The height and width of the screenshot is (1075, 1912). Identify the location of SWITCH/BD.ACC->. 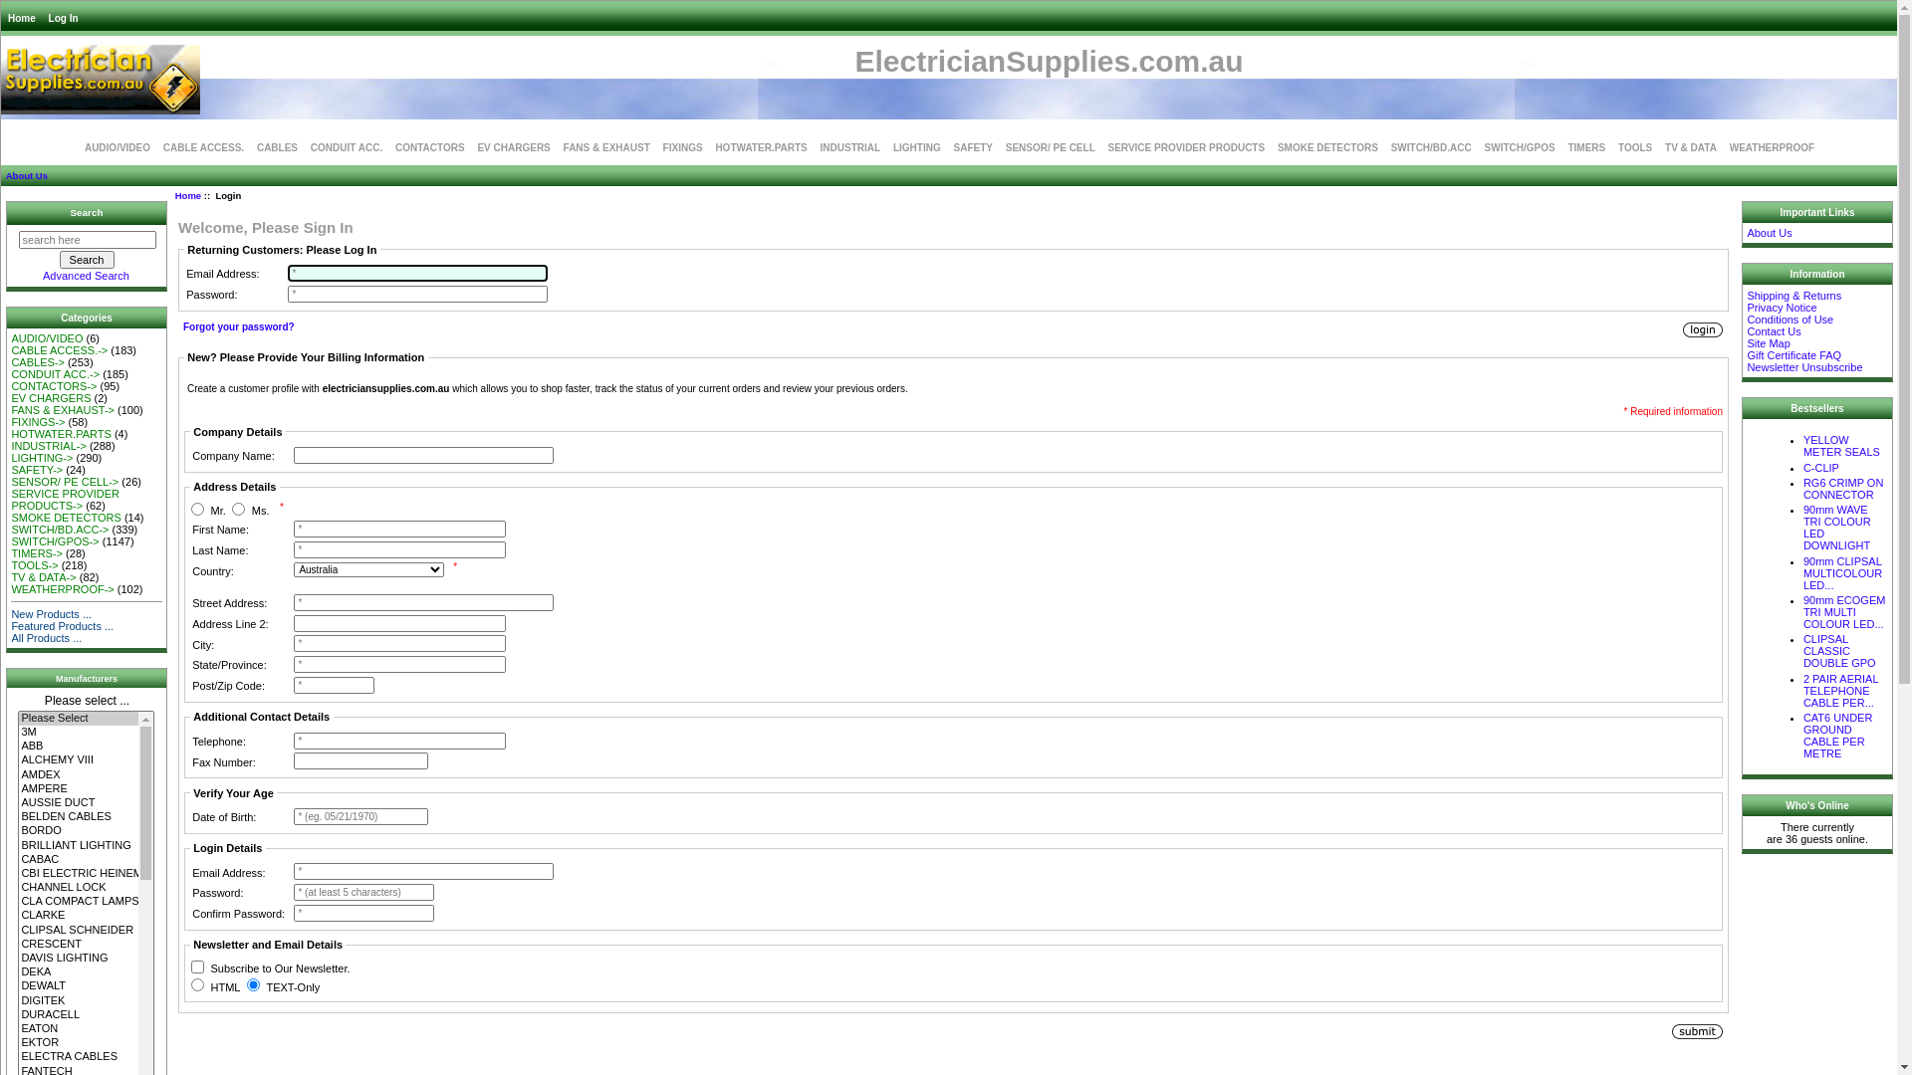
(60, 530).